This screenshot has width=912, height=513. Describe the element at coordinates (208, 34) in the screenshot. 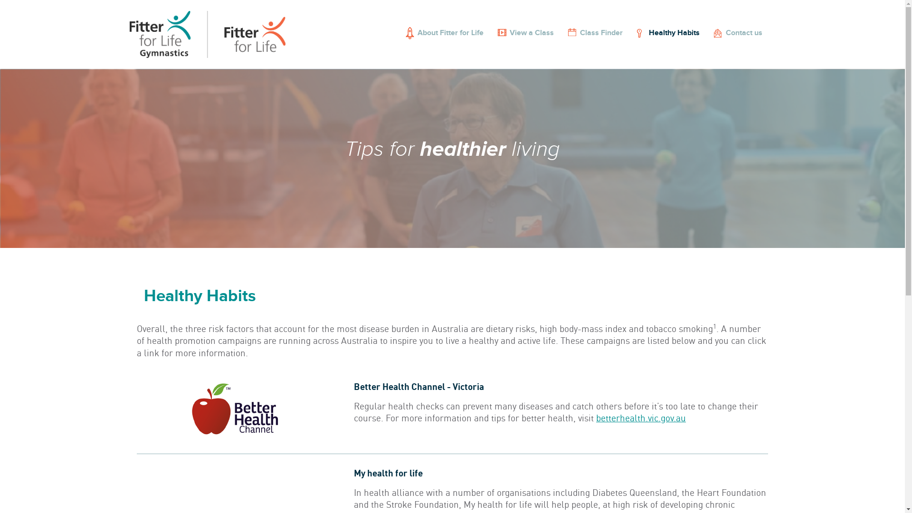

I see `Fitter for life` at that location.